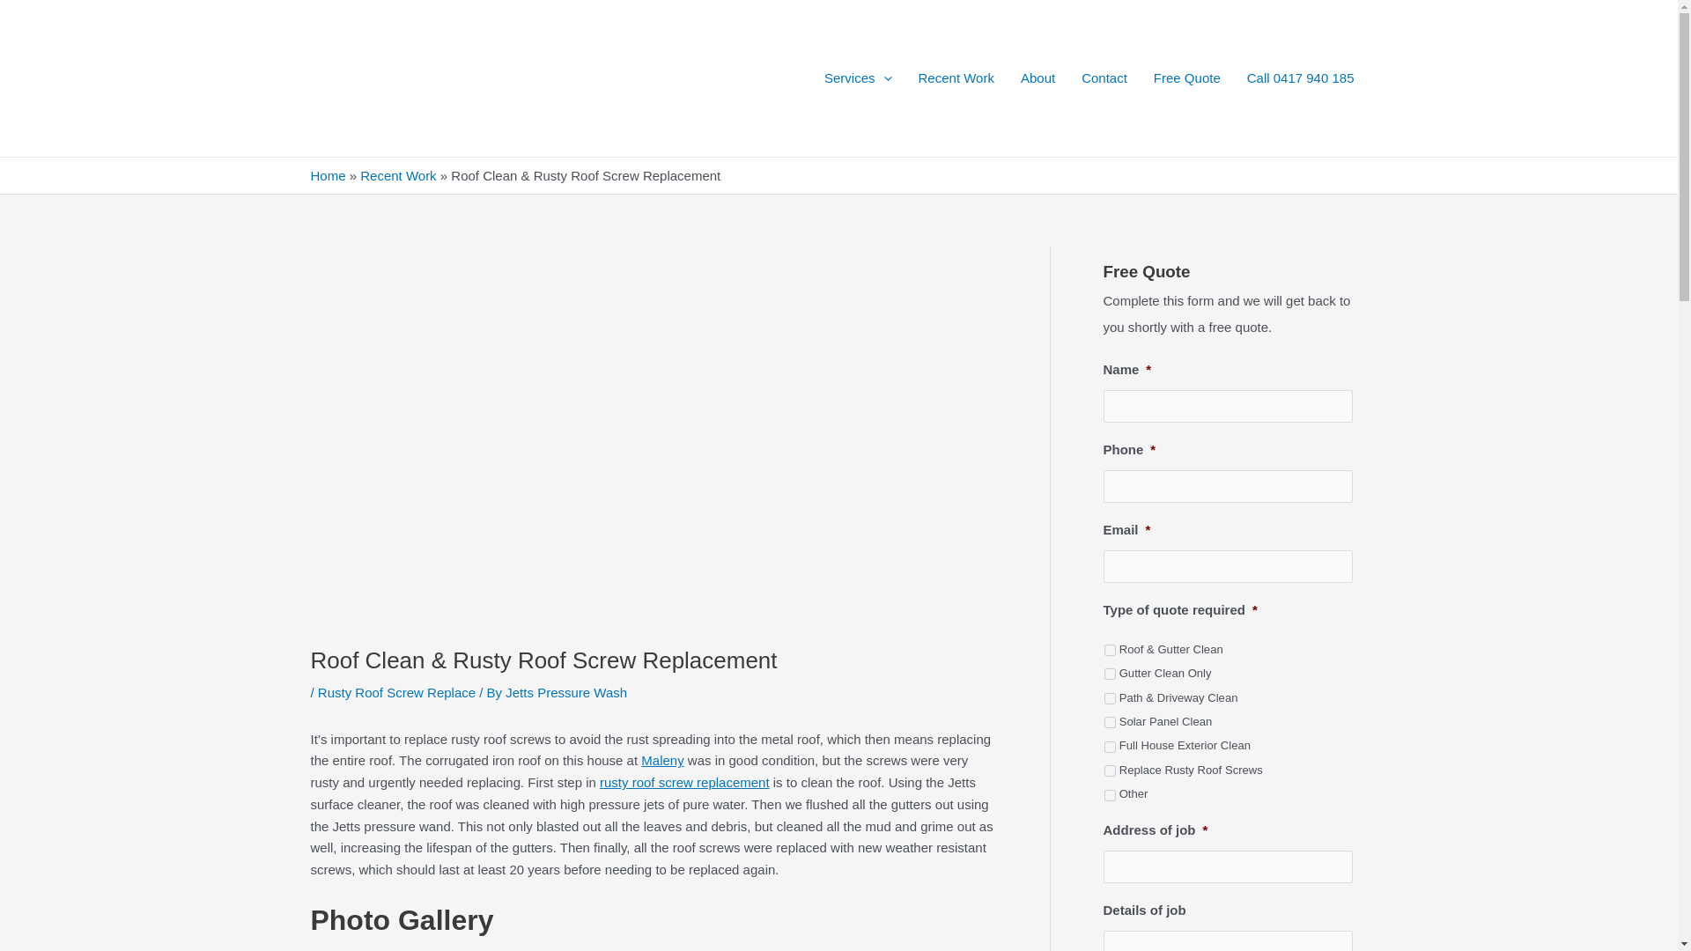 The width and height of the screenshot is (1691, 951). What do you see at coordinates (1110, 796) in the screenshot?
I see `Other` at bounding box center [1110, 796].